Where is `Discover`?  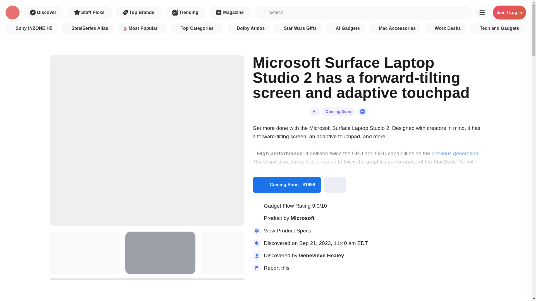 Discover is located at coordinates (43, 13).